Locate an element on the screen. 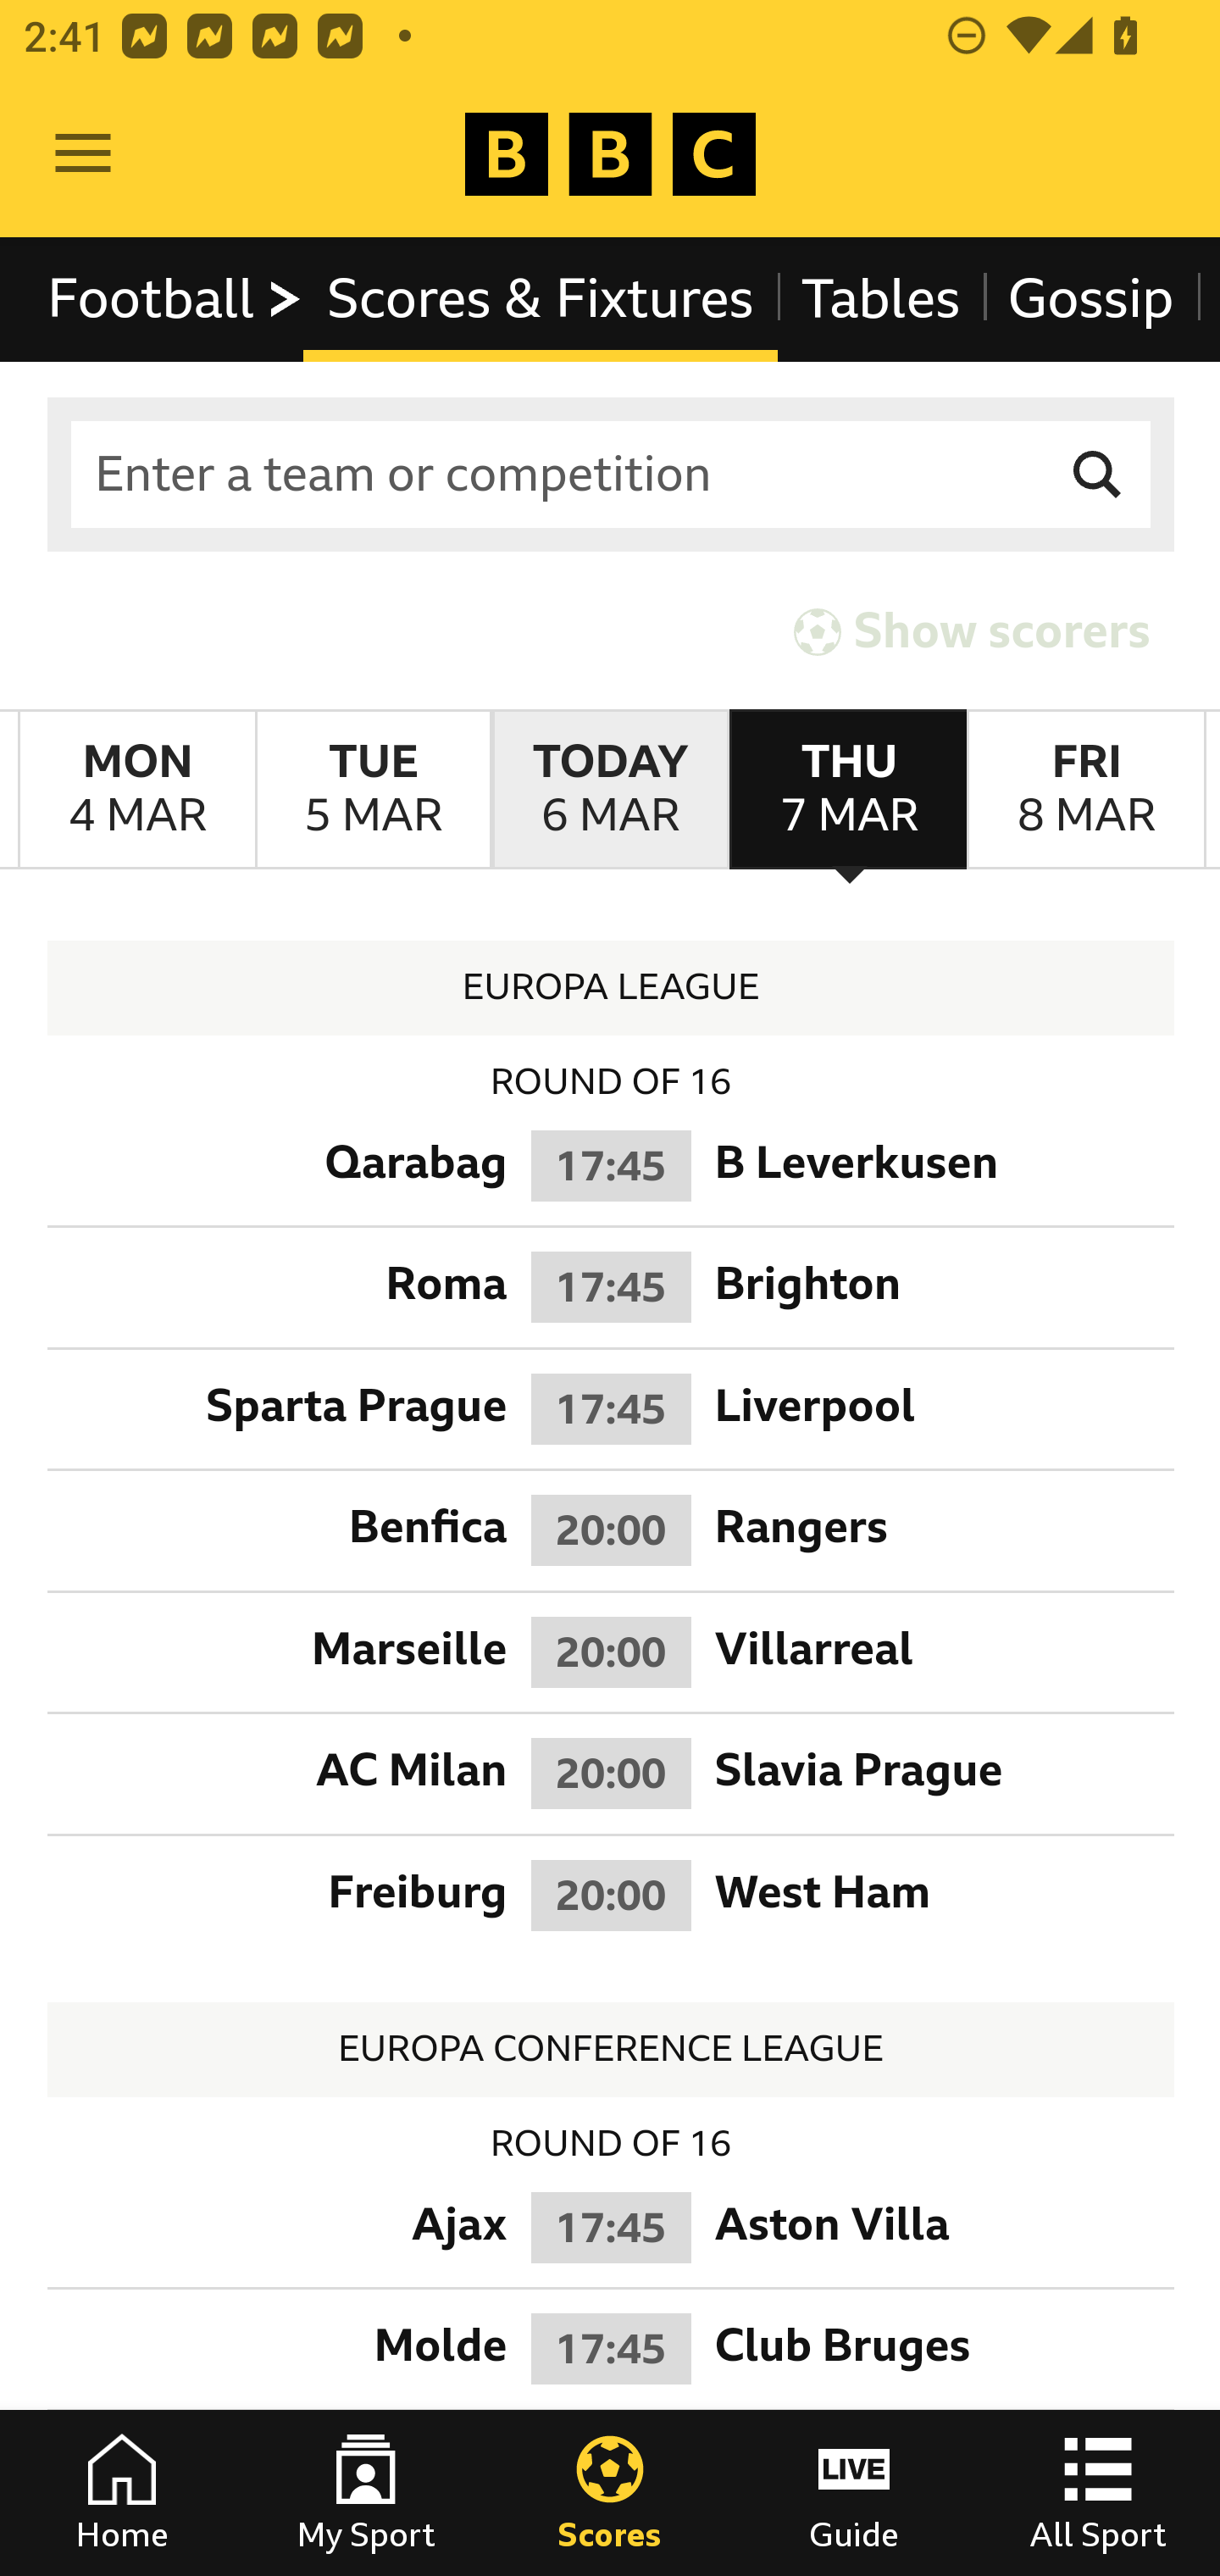 Image resolution: width=1220 pixels, height=2576 pixels. MondayMarch 4th Monday March 4th is located at coordinates (137, 790).